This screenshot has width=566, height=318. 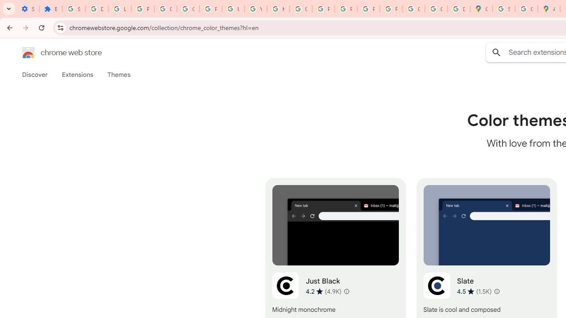 What do you see at coordinates (256, 9) in the screenshot?
I see `YouTube` at bounding box center [256, 9].